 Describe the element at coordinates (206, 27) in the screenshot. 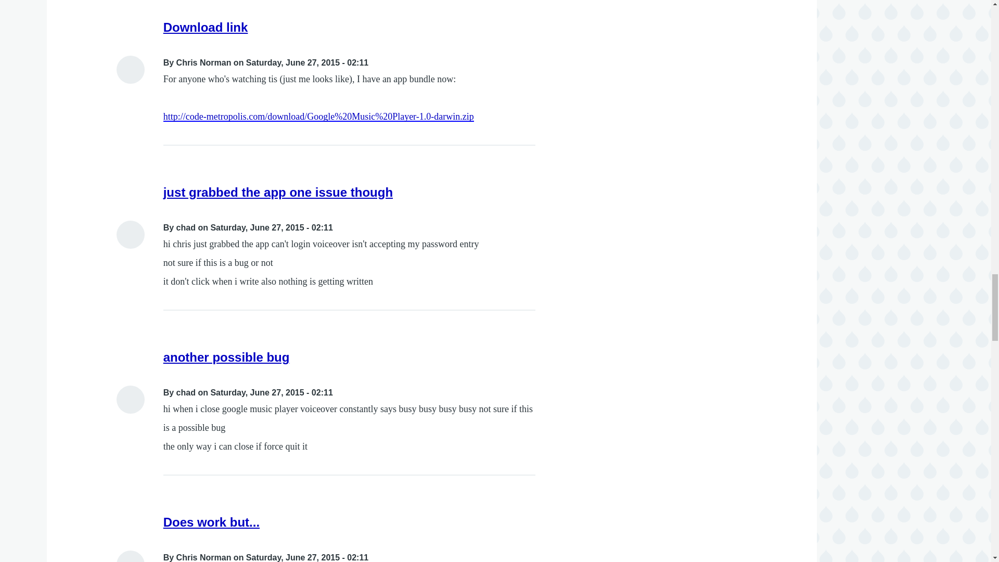

I see `Download link` at that location.